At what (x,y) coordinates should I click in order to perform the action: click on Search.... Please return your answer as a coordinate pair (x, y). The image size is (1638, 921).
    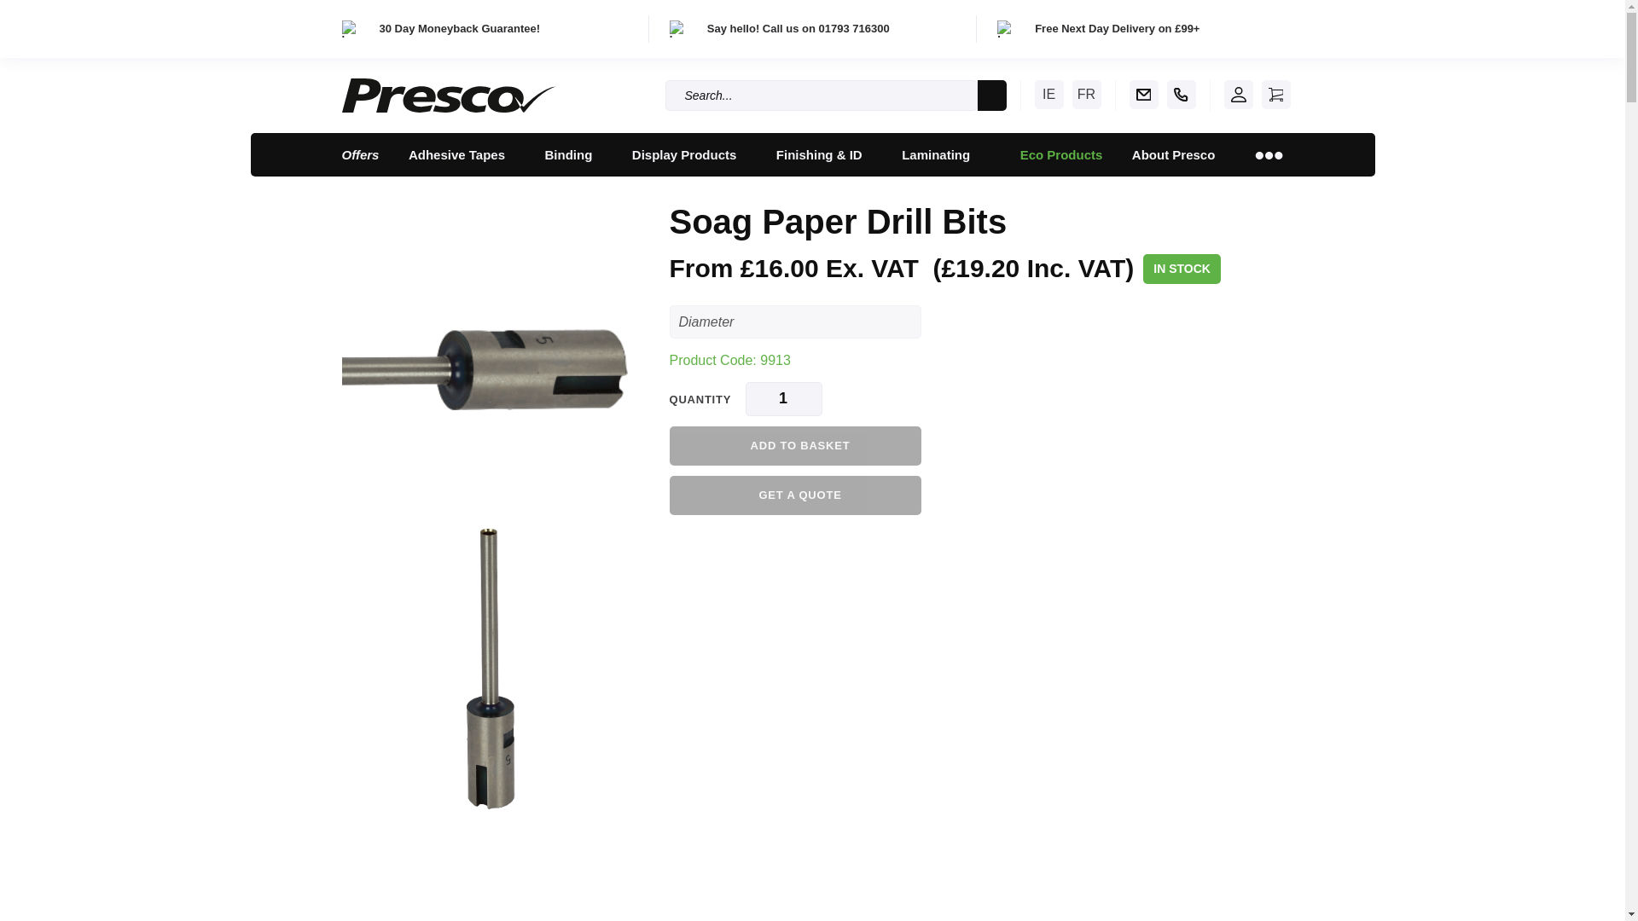
    Looking at the image, I should click on (821, 95).